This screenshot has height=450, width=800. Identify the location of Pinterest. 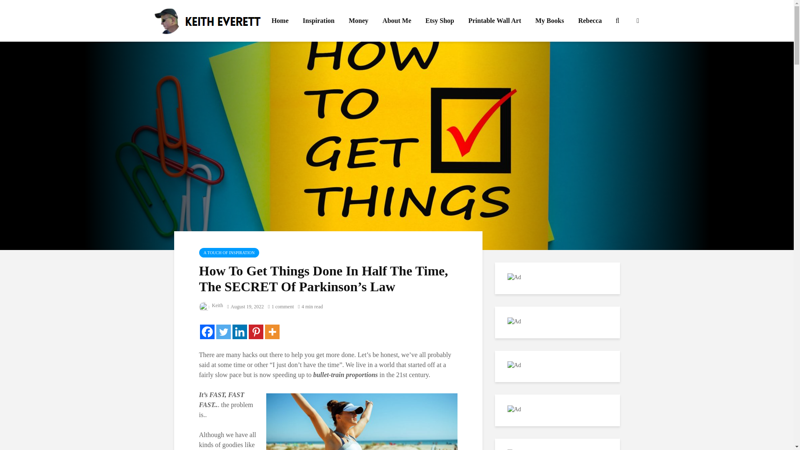
(255, 332).